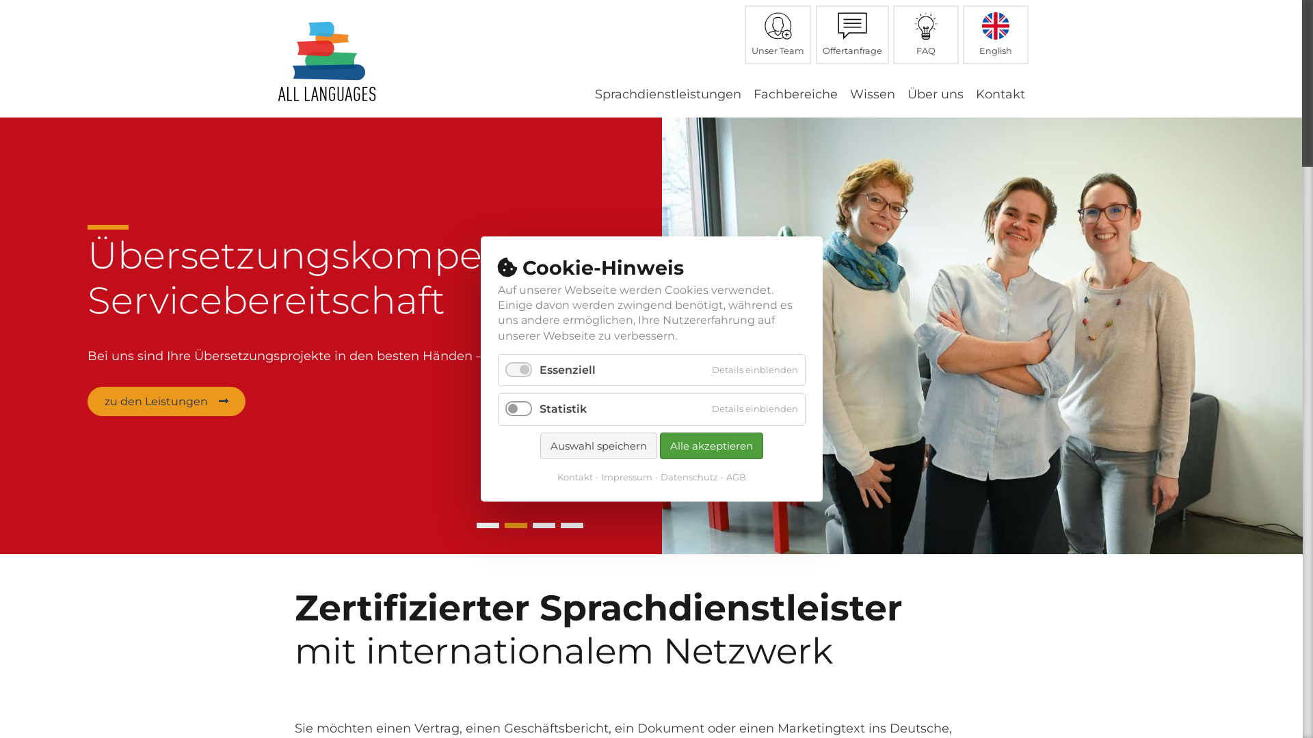 The height and width of the screenshot is (738, 1313). Describe the element at coordinates (599, 446) in the screenshot. I see `Auswahl speichern` at that location.